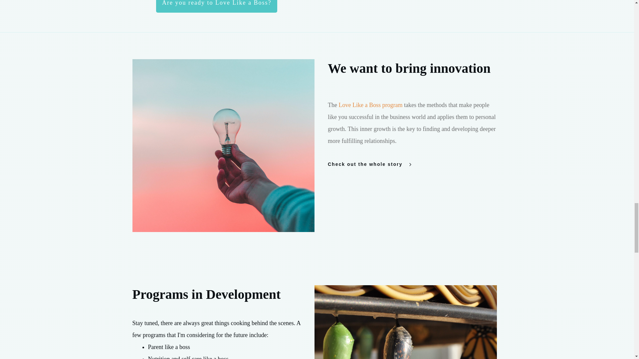  Describe the element at coordinates (370, 105) in the screenshot. I see `Love Like a Boss program` at that location.